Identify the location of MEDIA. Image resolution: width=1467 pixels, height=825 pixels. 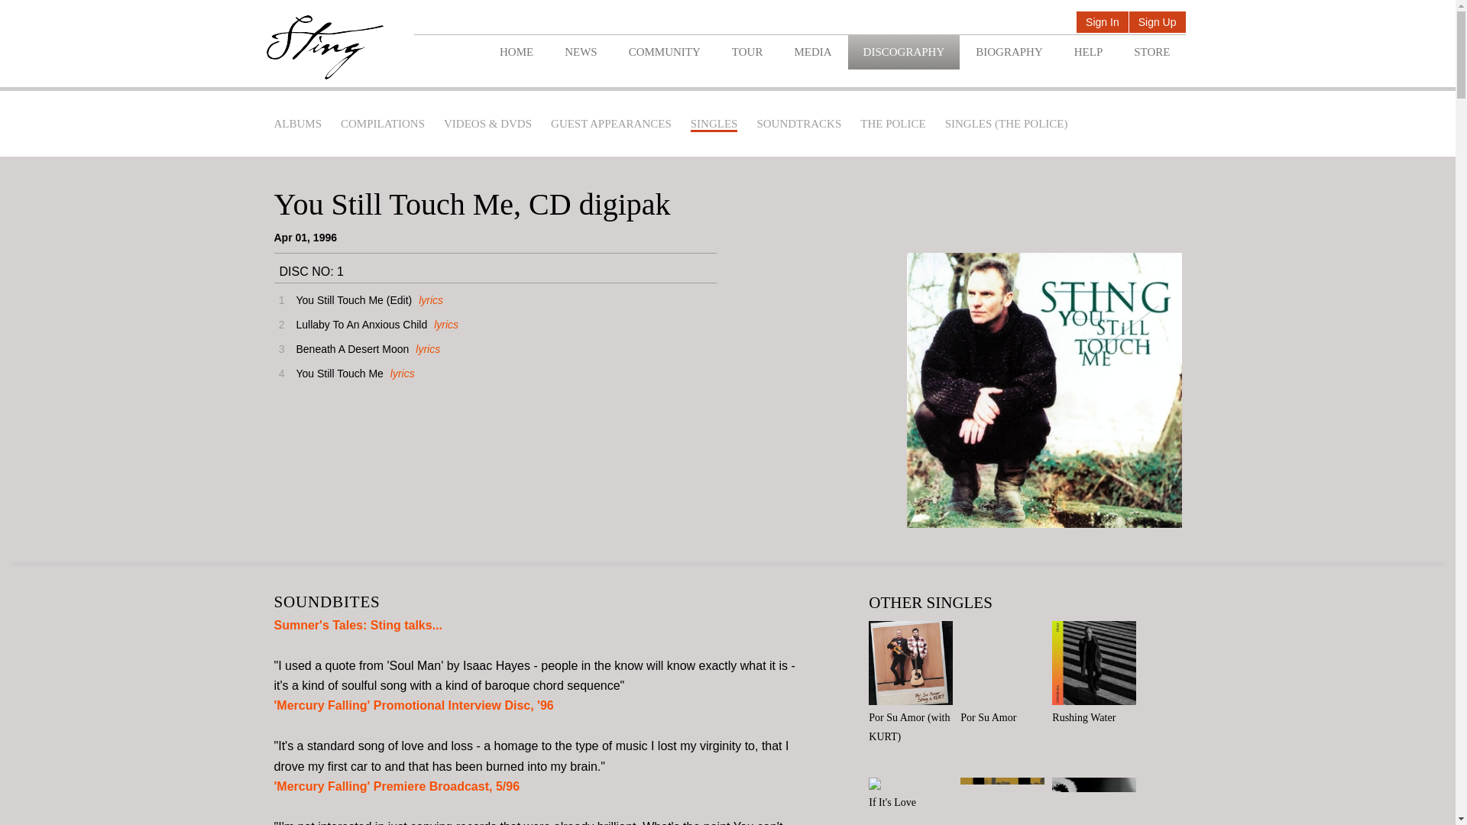
(812, 52).